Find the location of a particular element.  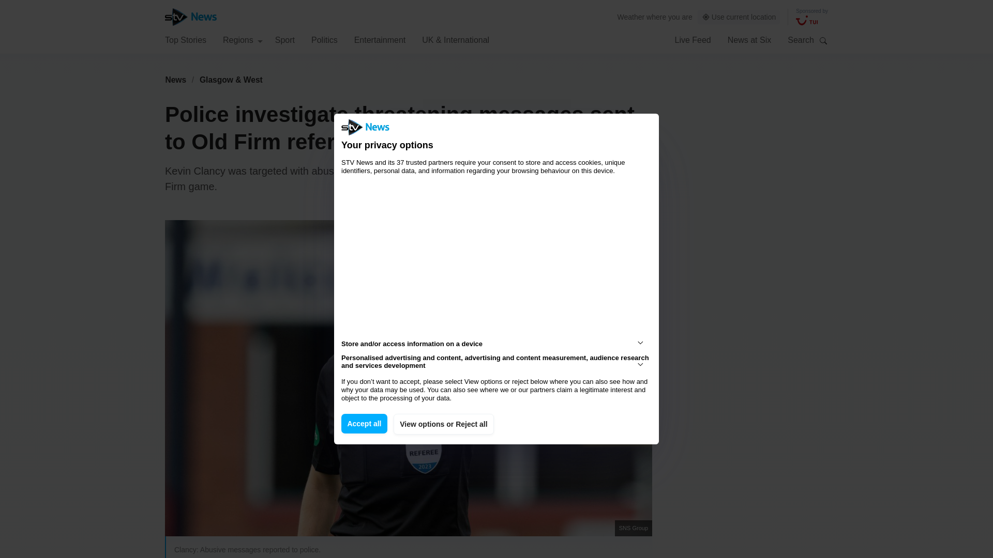

Politics is located at coordinates (324, 39).